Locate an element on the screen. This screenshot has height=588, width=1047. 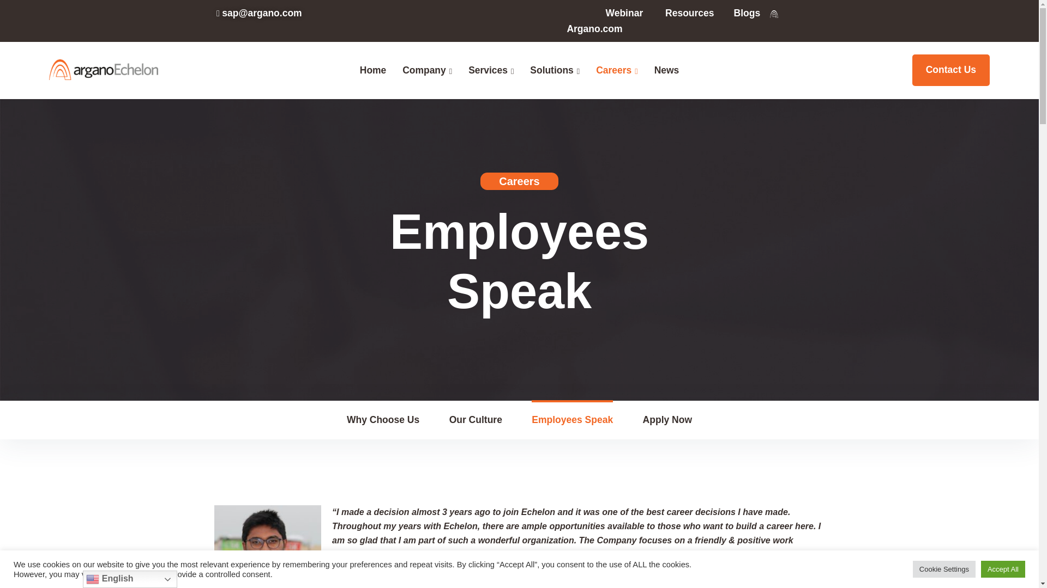
Resources is located at coordinates (689, 13).